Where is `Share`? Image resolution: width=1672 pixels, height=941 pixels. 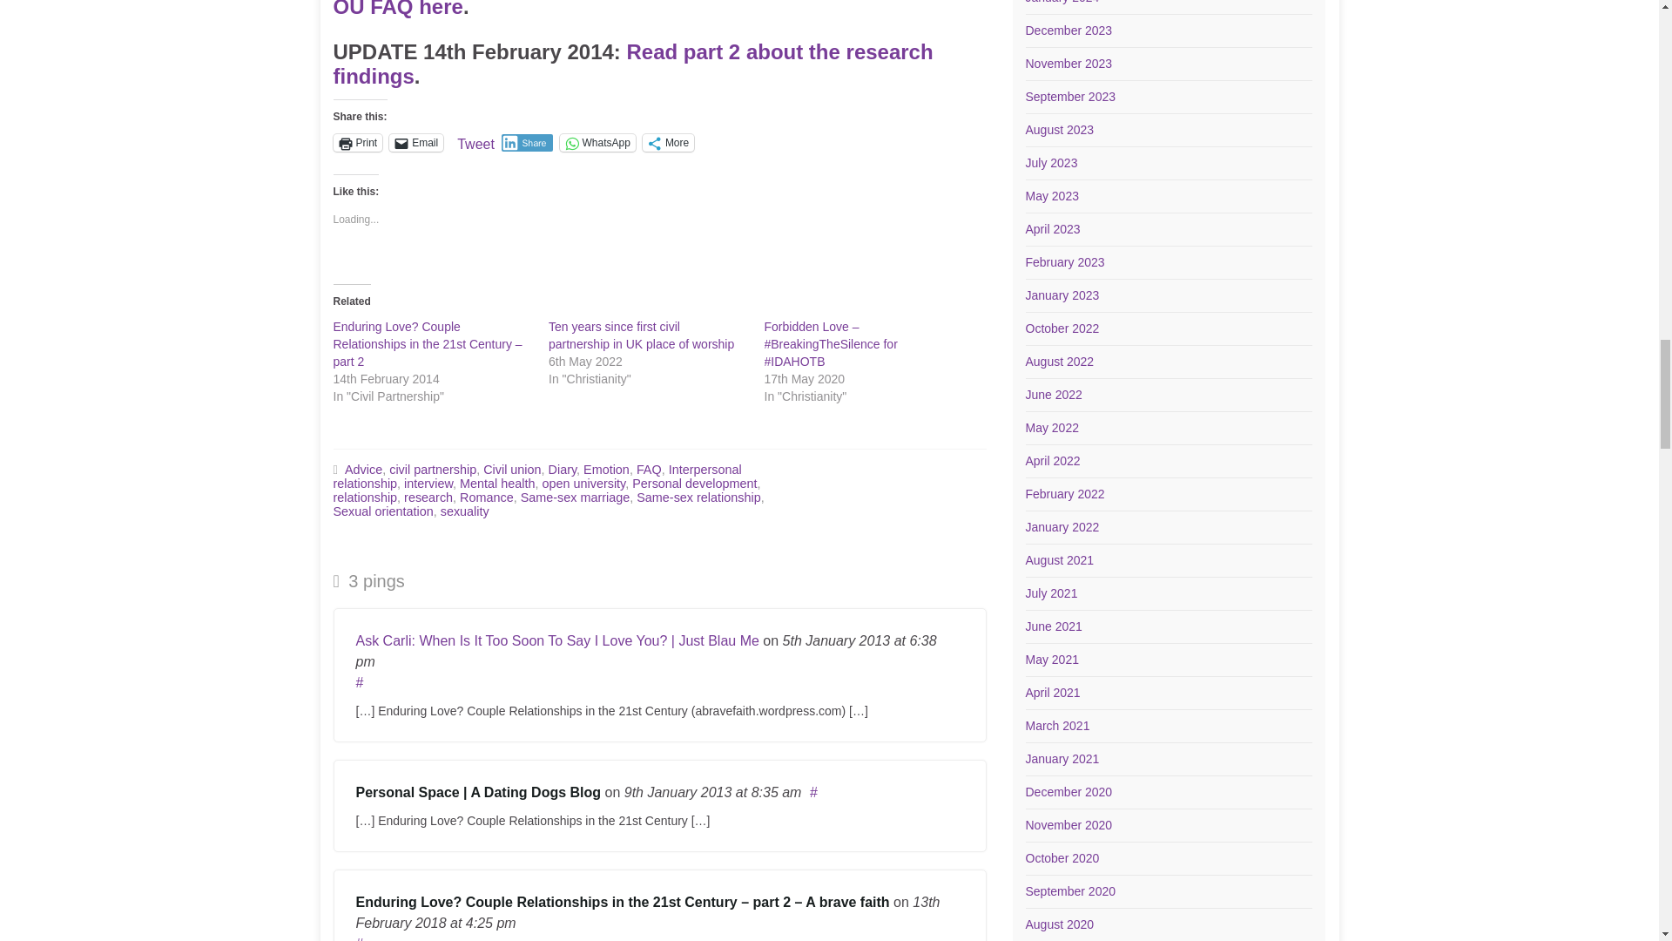
Share is located at coordinates (528, 143).